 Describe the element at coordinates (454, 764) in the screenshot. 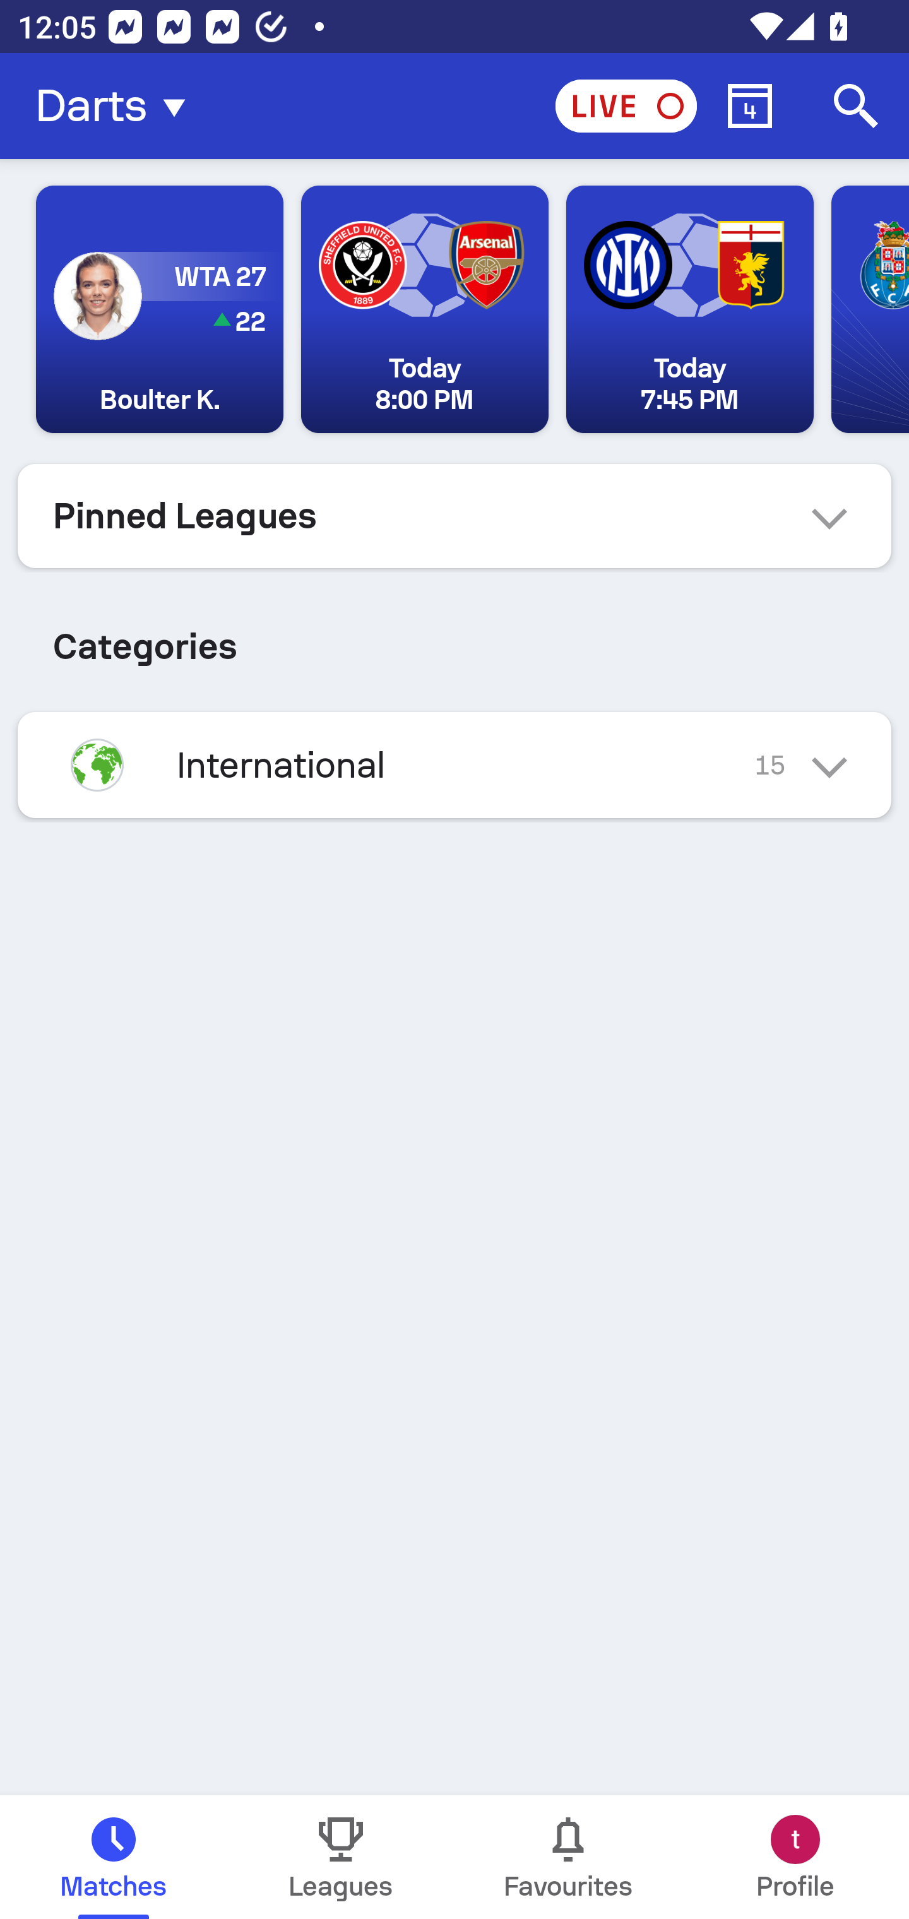

I see `International 15` at that location.